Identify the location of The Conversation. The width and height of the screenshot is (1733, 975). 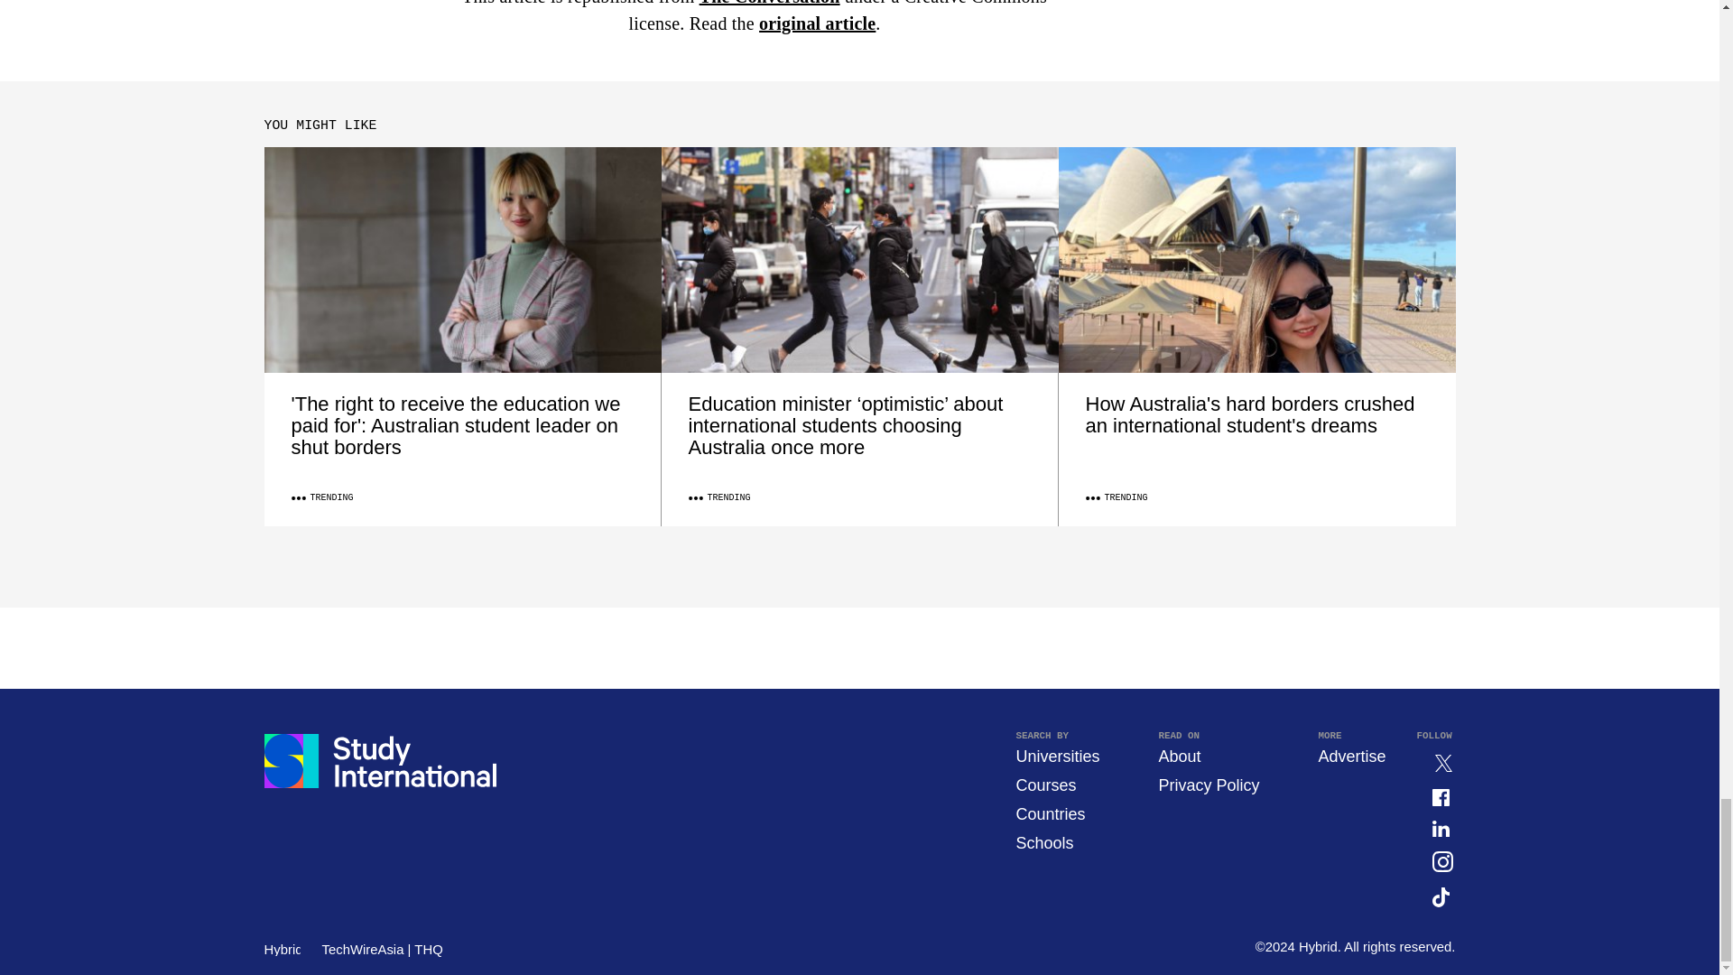
(770, 3).